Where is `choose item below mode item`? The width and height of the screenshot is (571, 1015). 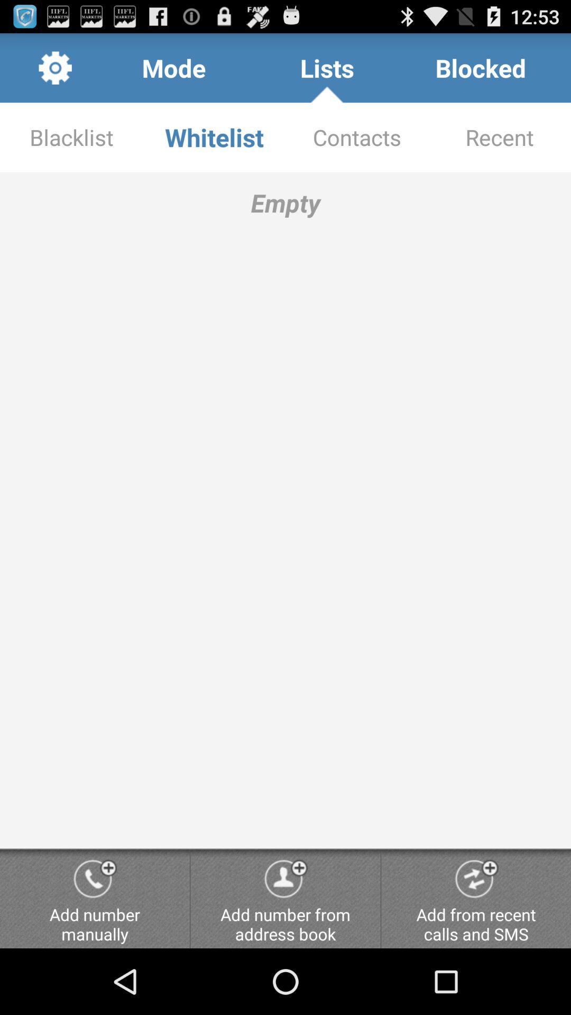 choose item below mode item is located at coordinates (214, 137).